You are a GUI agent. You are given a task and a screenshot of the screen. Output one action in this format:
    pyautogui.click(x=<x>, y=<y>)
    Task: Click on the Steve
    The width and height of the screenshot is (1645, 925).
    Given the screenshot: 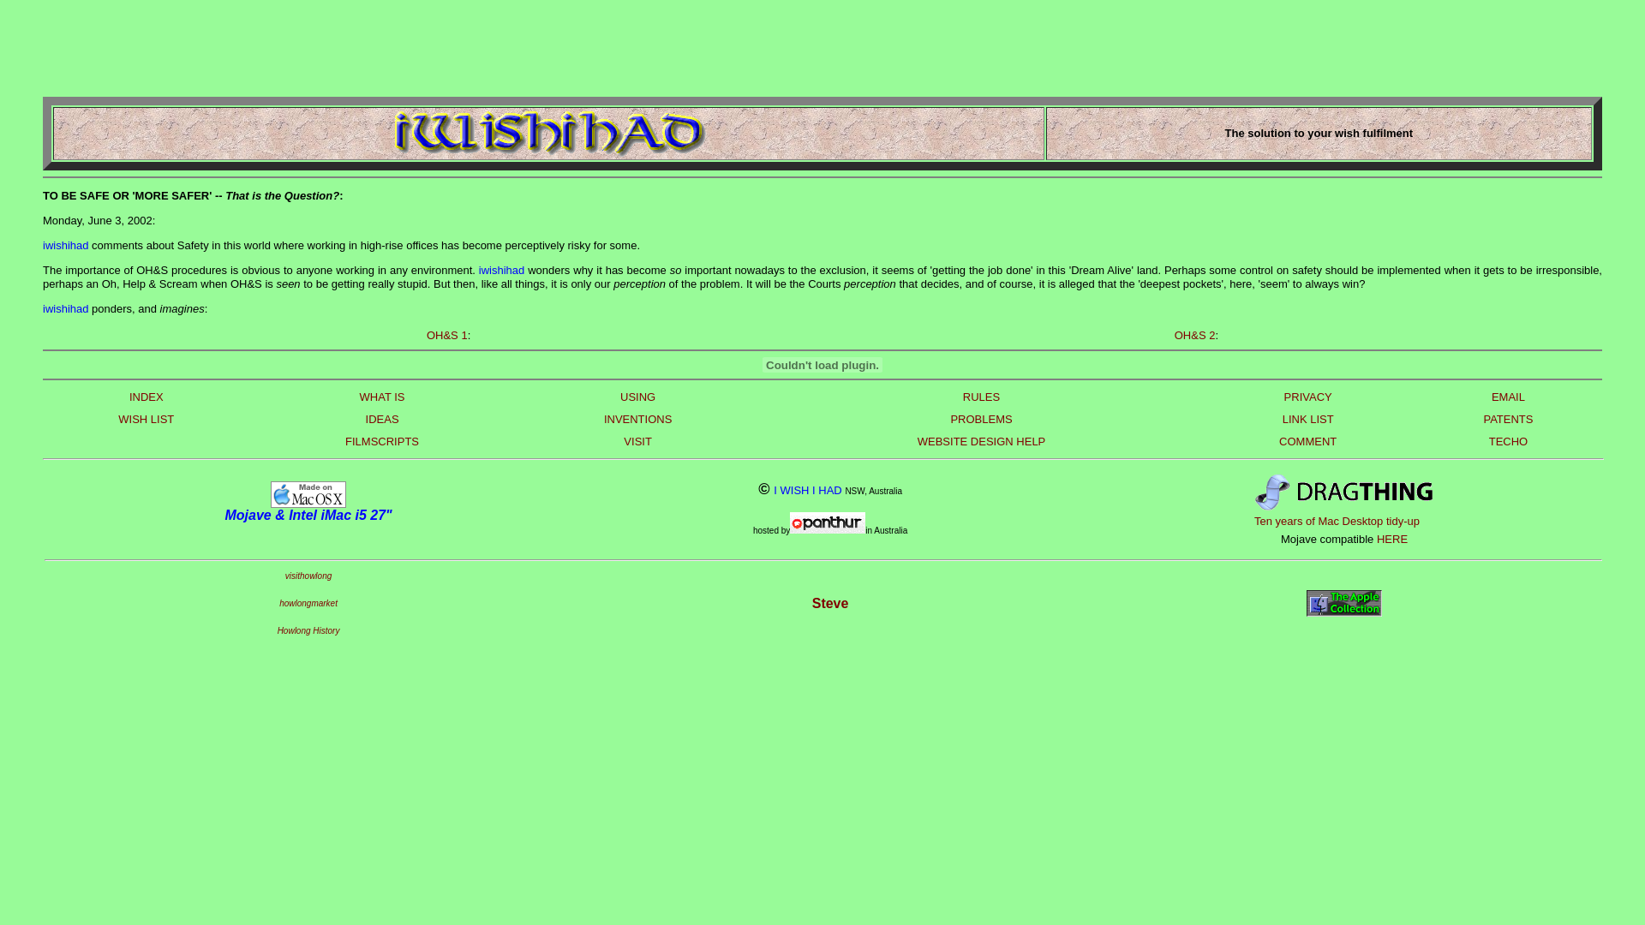 What is the action you would take?
    pyautogui.click(x=831, y=603)
    